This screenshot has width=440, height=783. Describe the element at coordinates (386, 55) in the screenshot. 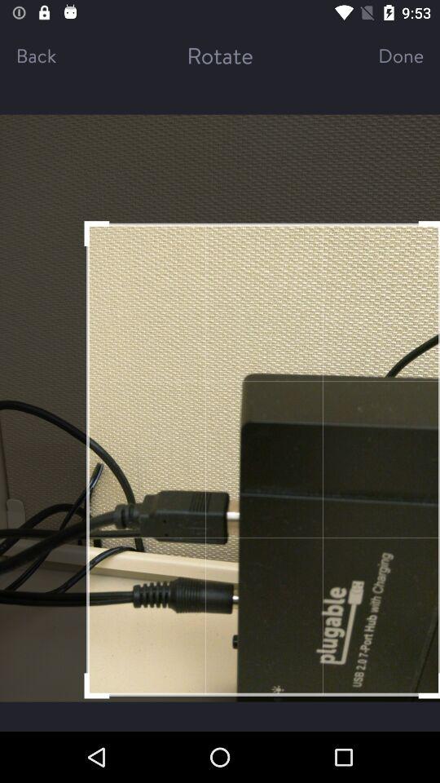

I see `turn off item to the right of the rotate item` at that location.